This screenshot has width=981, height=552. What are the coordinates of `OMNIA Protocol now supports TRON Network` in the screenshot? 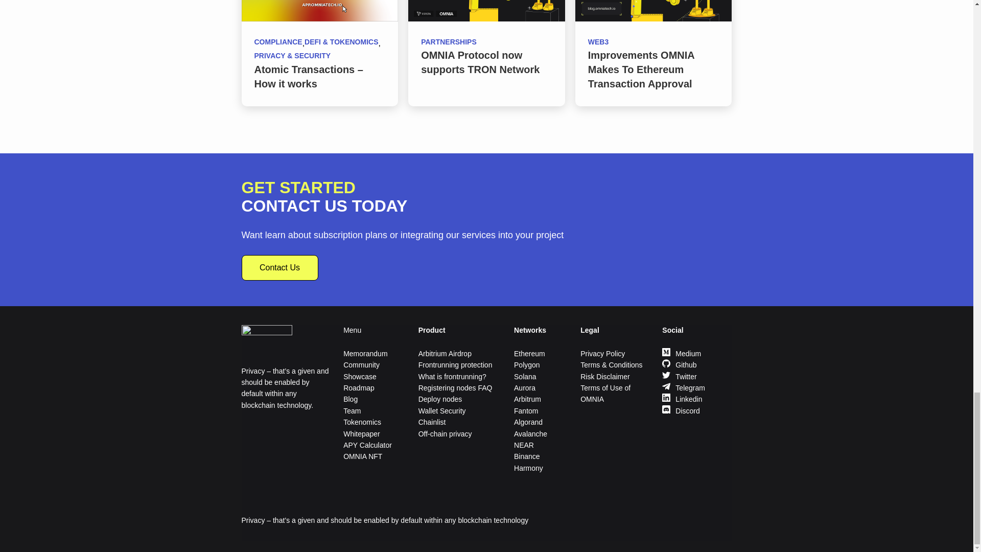 It's located at (480, 62).